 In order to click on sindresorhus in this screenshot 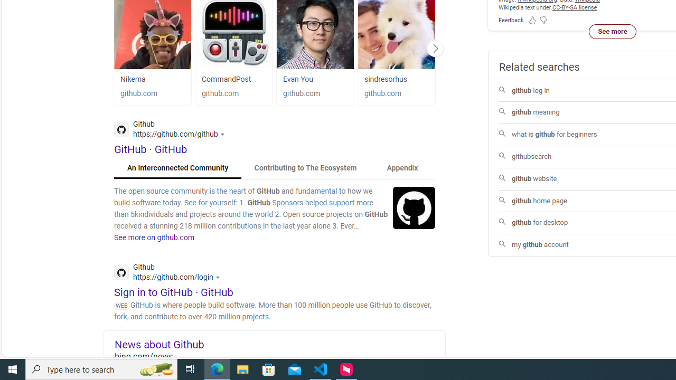, I will do `click(386, 79)`.